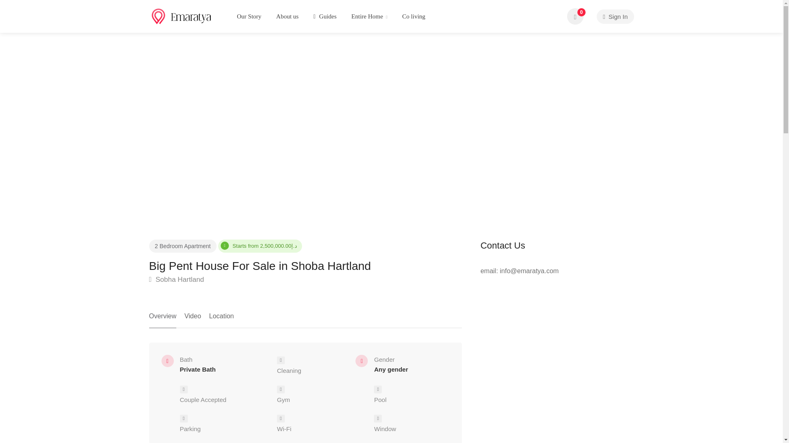 This screenshot has height=443, width=789. What do you see at coordinates (287, 16) in the screenshot?
I see `About us` at bounding box center [287, 16].